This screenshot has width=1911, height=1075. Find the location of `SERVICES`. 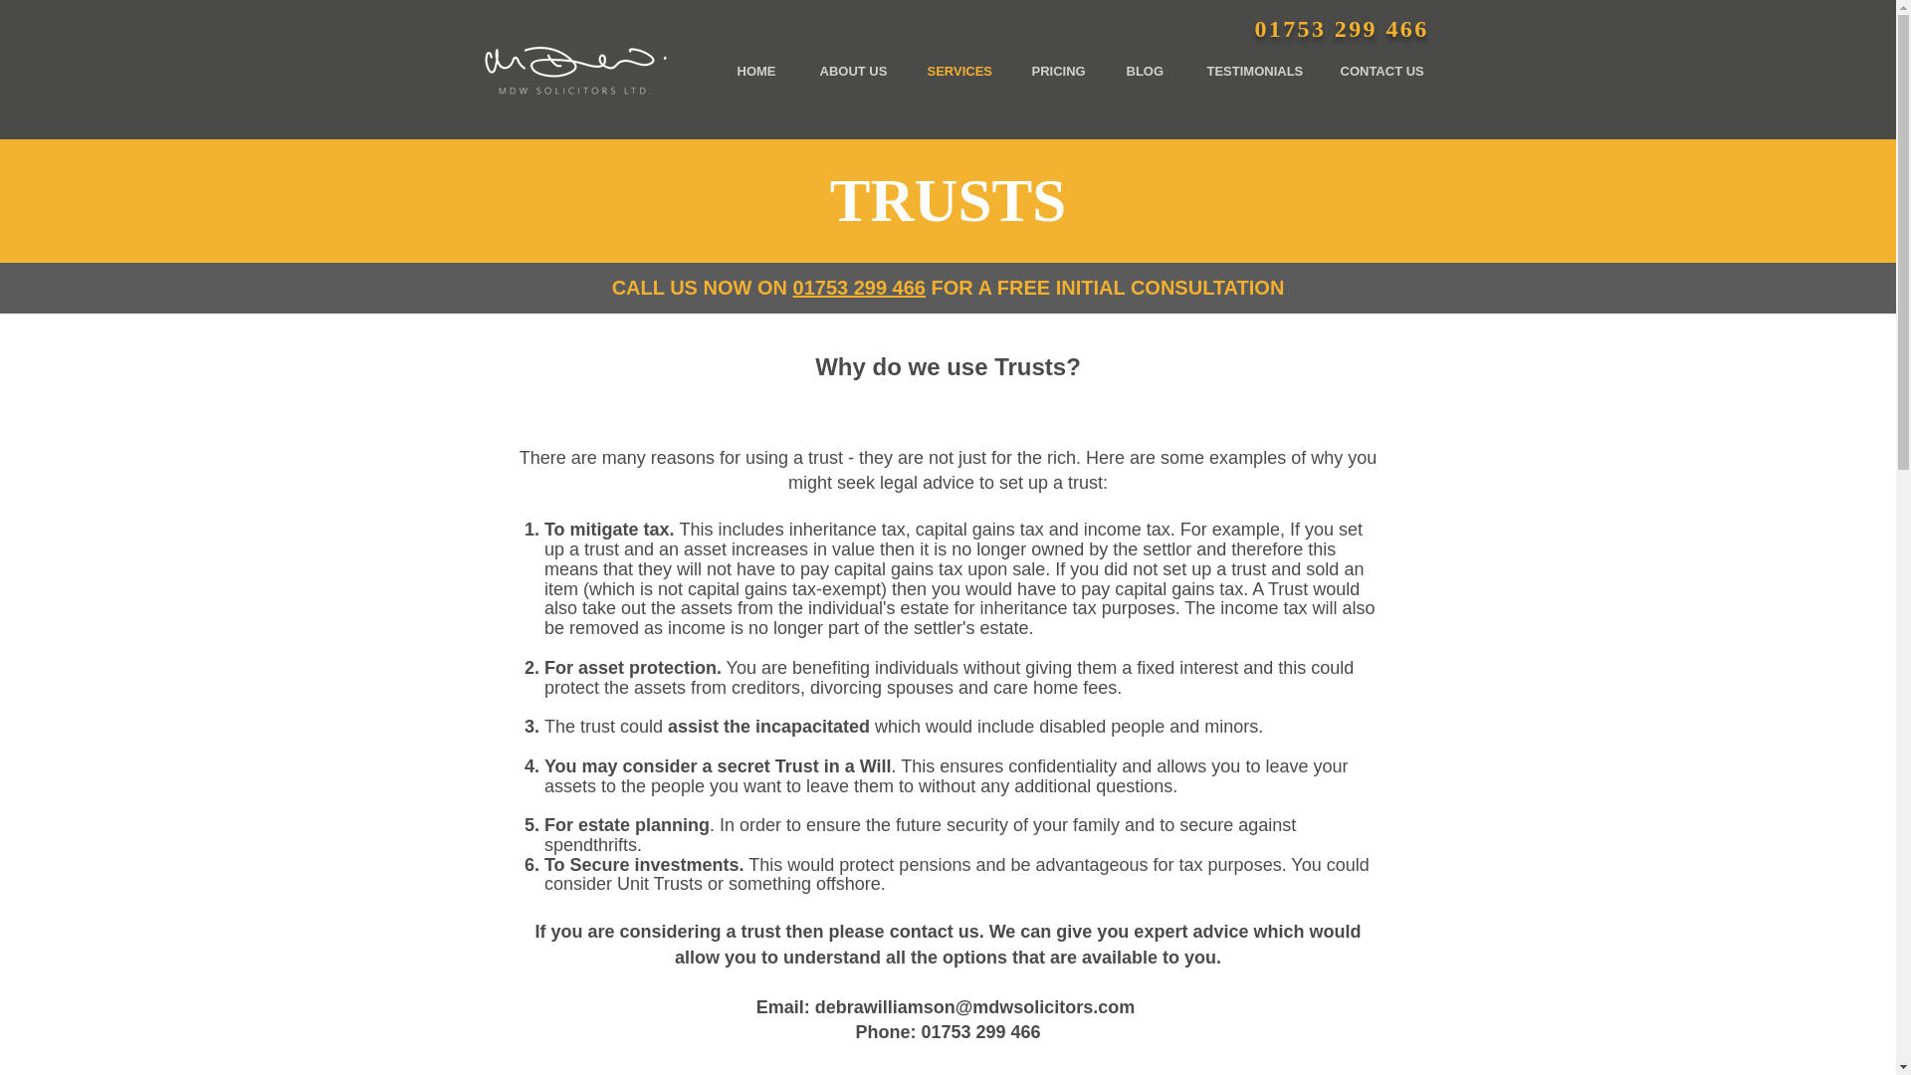

SERVICES is located at coordinates (954, 72).